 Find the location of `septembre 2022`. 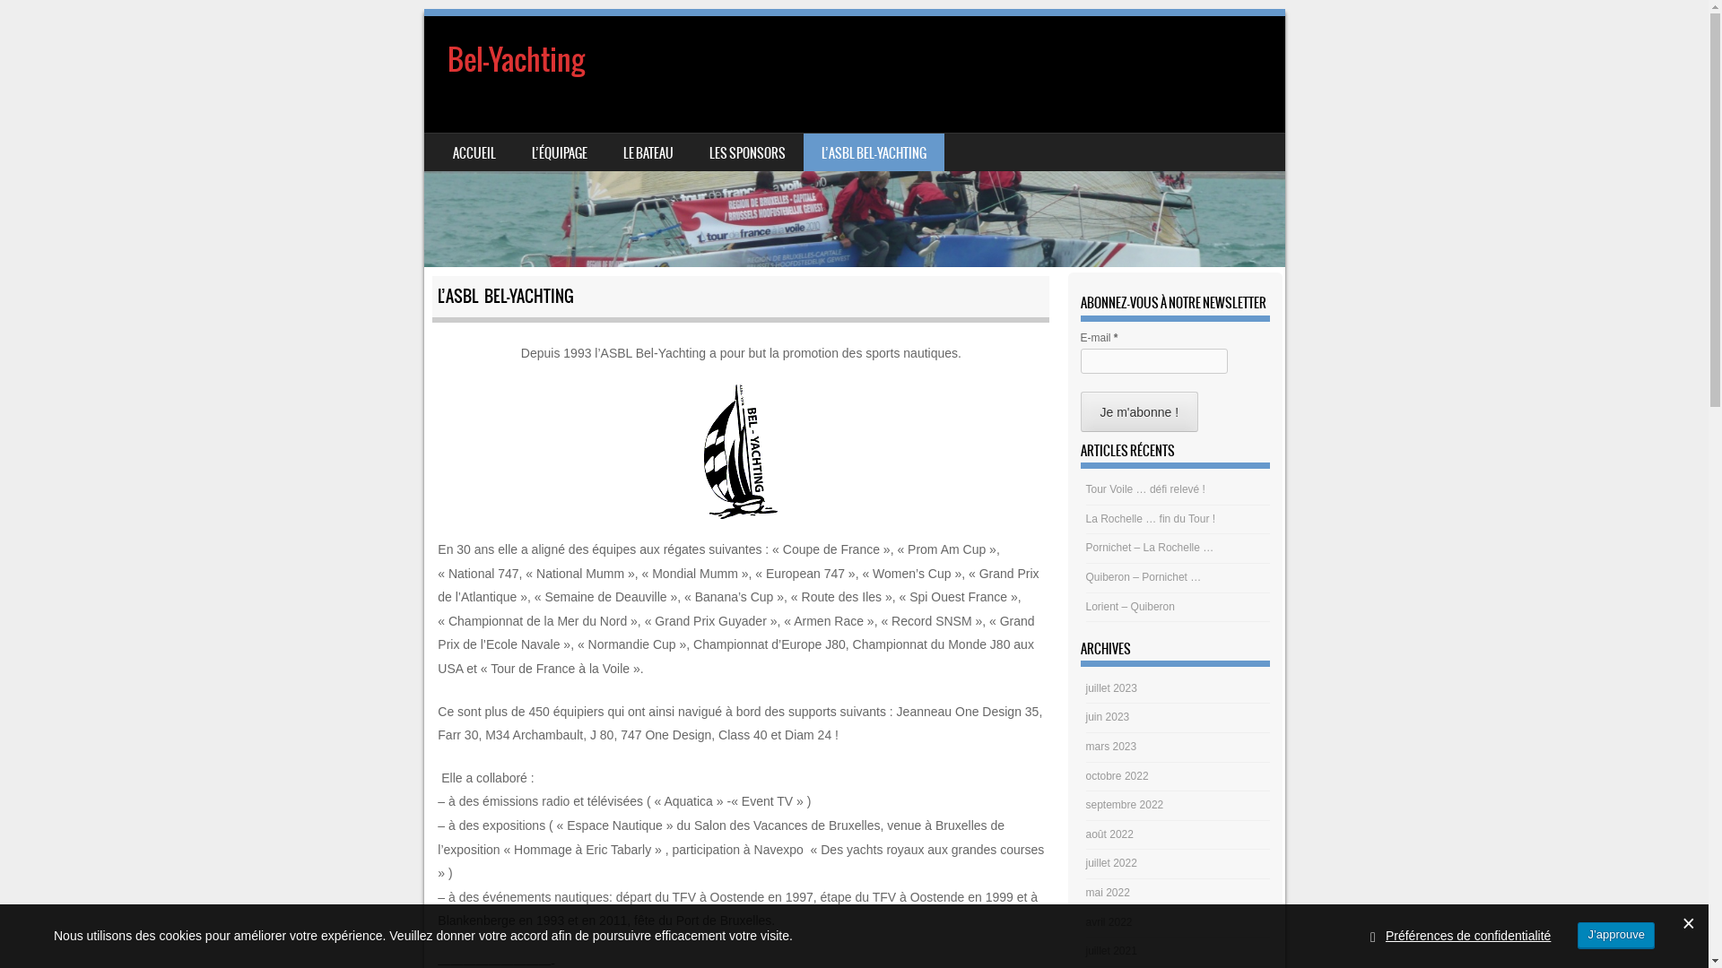

septembre 2022 is located at coordinates (1125, 805).